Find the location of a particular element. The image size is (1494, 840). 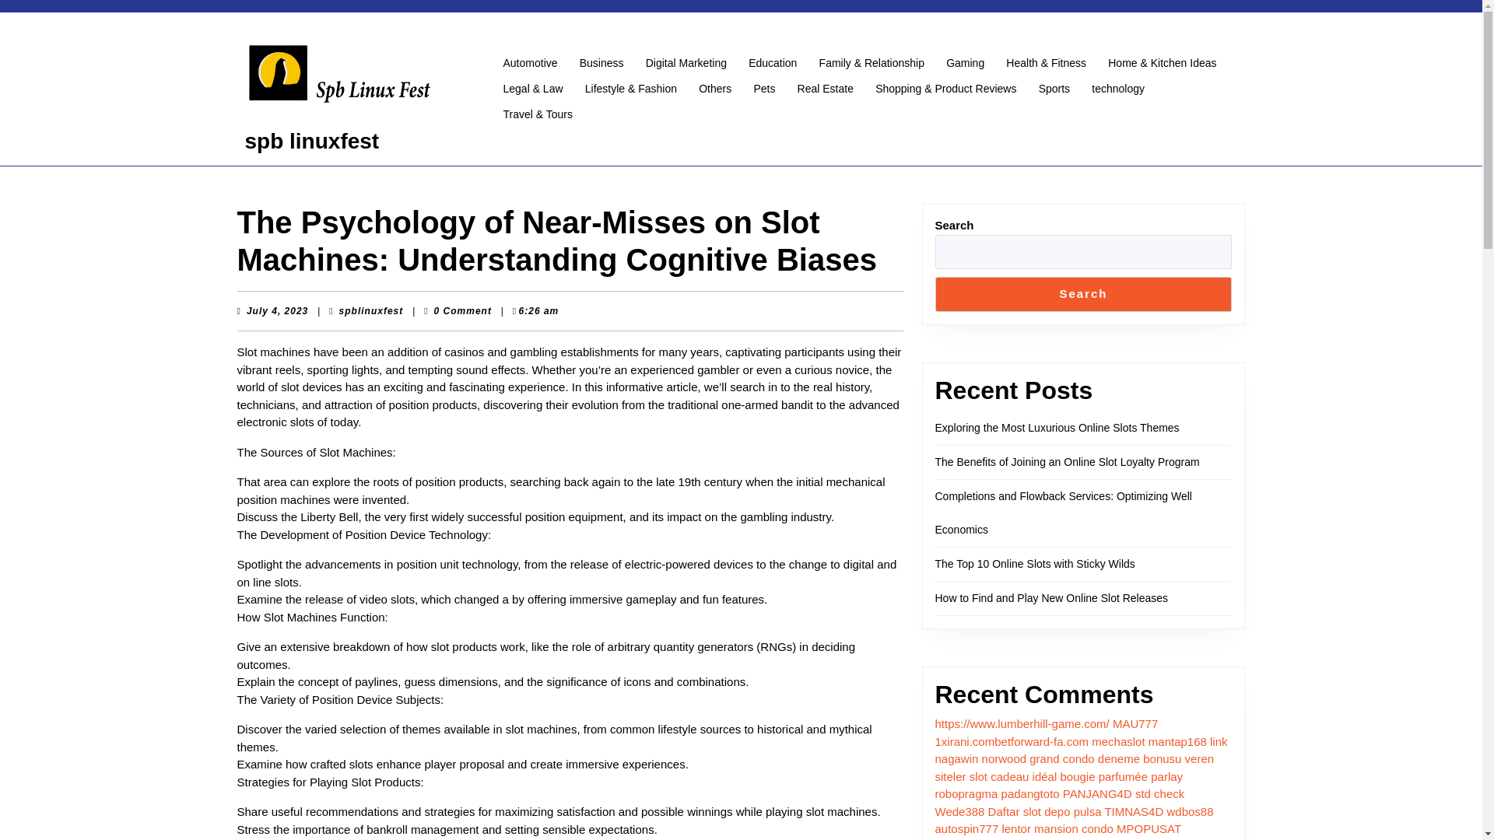

Education is located at coordinates (773, 63).